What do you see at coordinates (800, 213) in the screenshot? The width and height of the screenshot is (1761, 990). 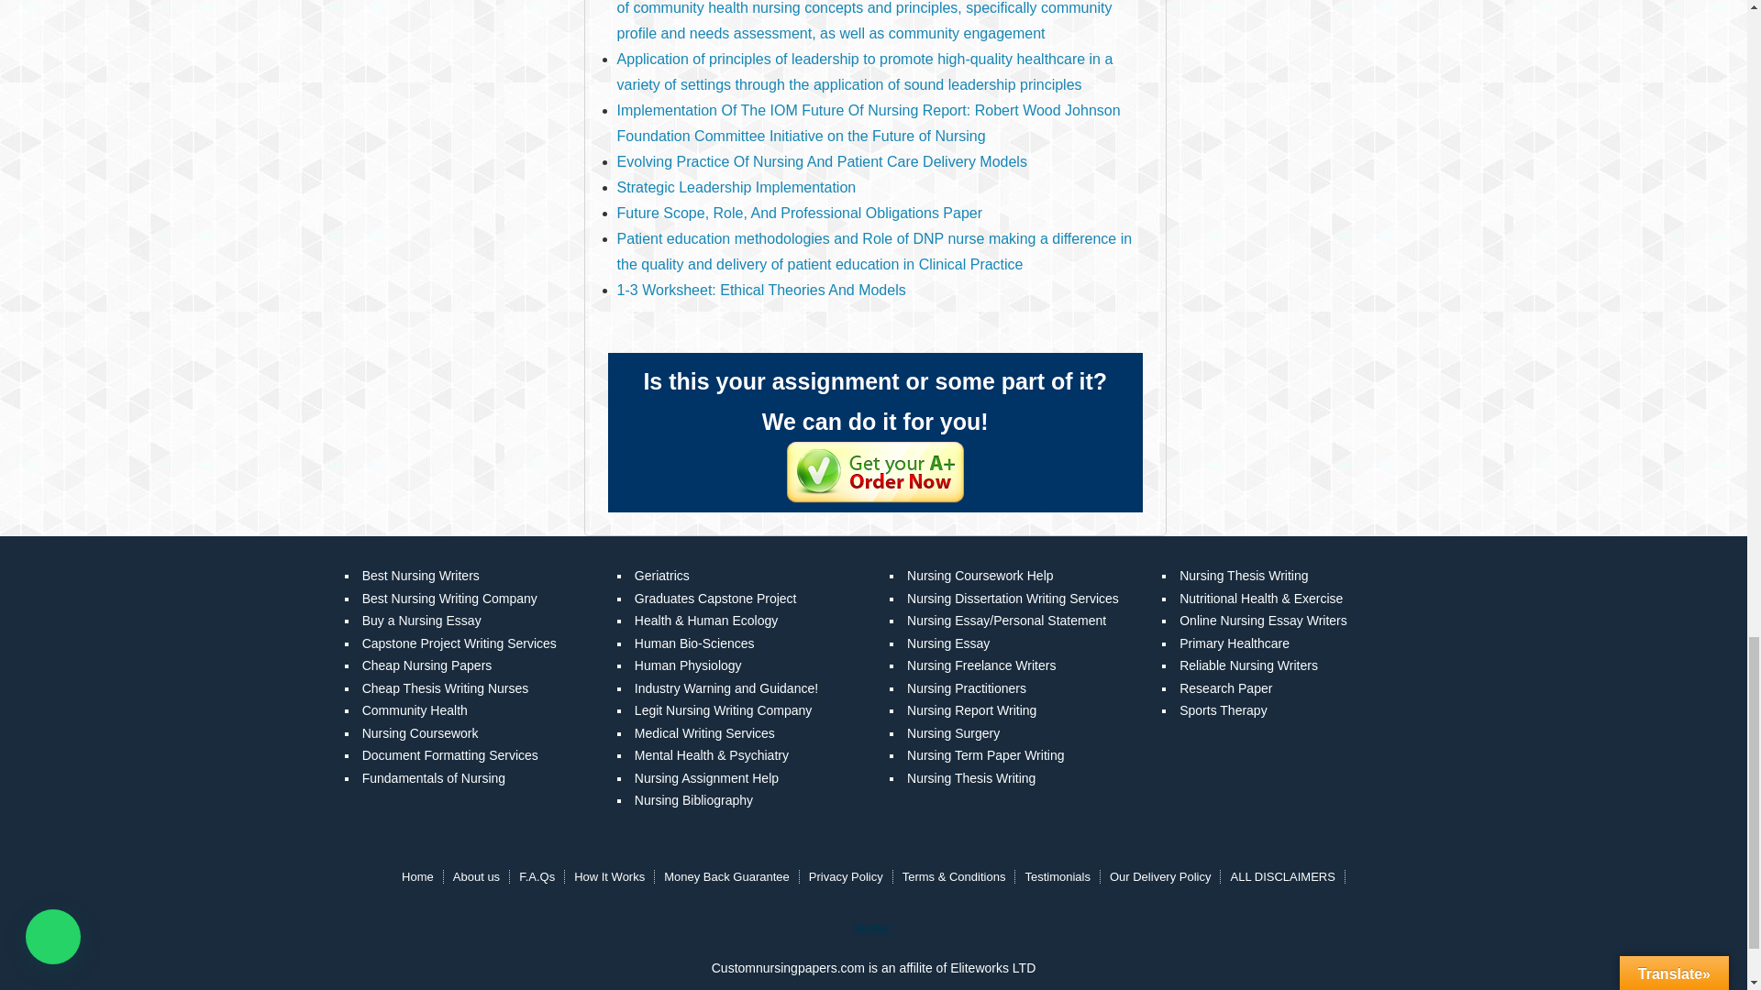 I see `Future Scope, Role, And Professional Obligations Paper` at bounding box center [800, 213].